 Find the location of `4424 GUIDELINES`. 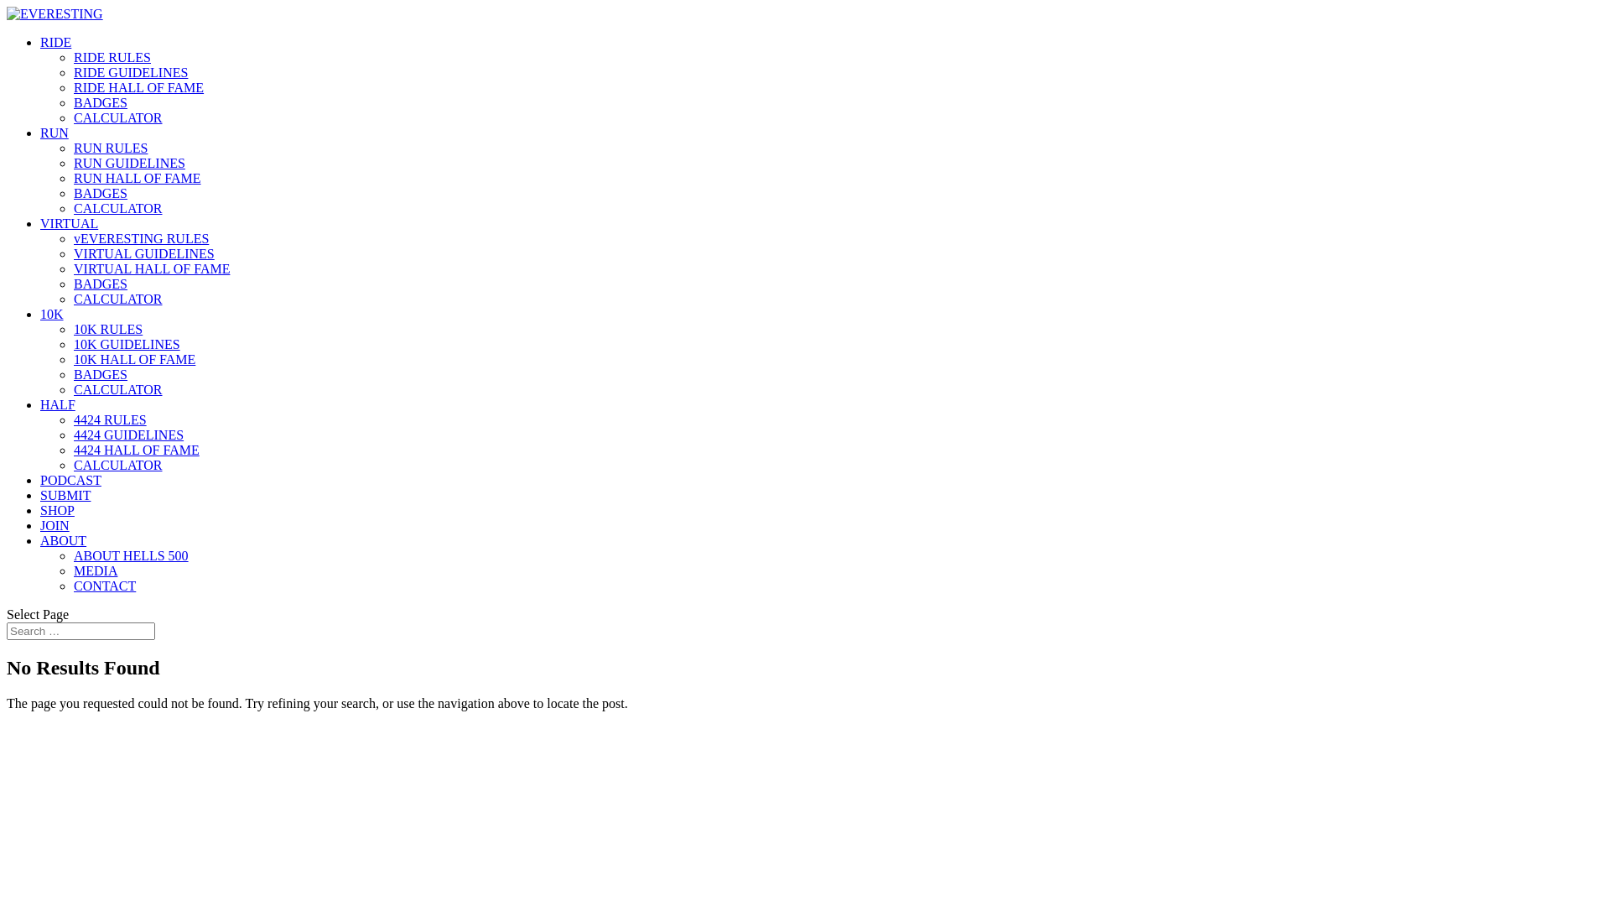

4424 GUIDELINES is located at coordinates (129, 435).